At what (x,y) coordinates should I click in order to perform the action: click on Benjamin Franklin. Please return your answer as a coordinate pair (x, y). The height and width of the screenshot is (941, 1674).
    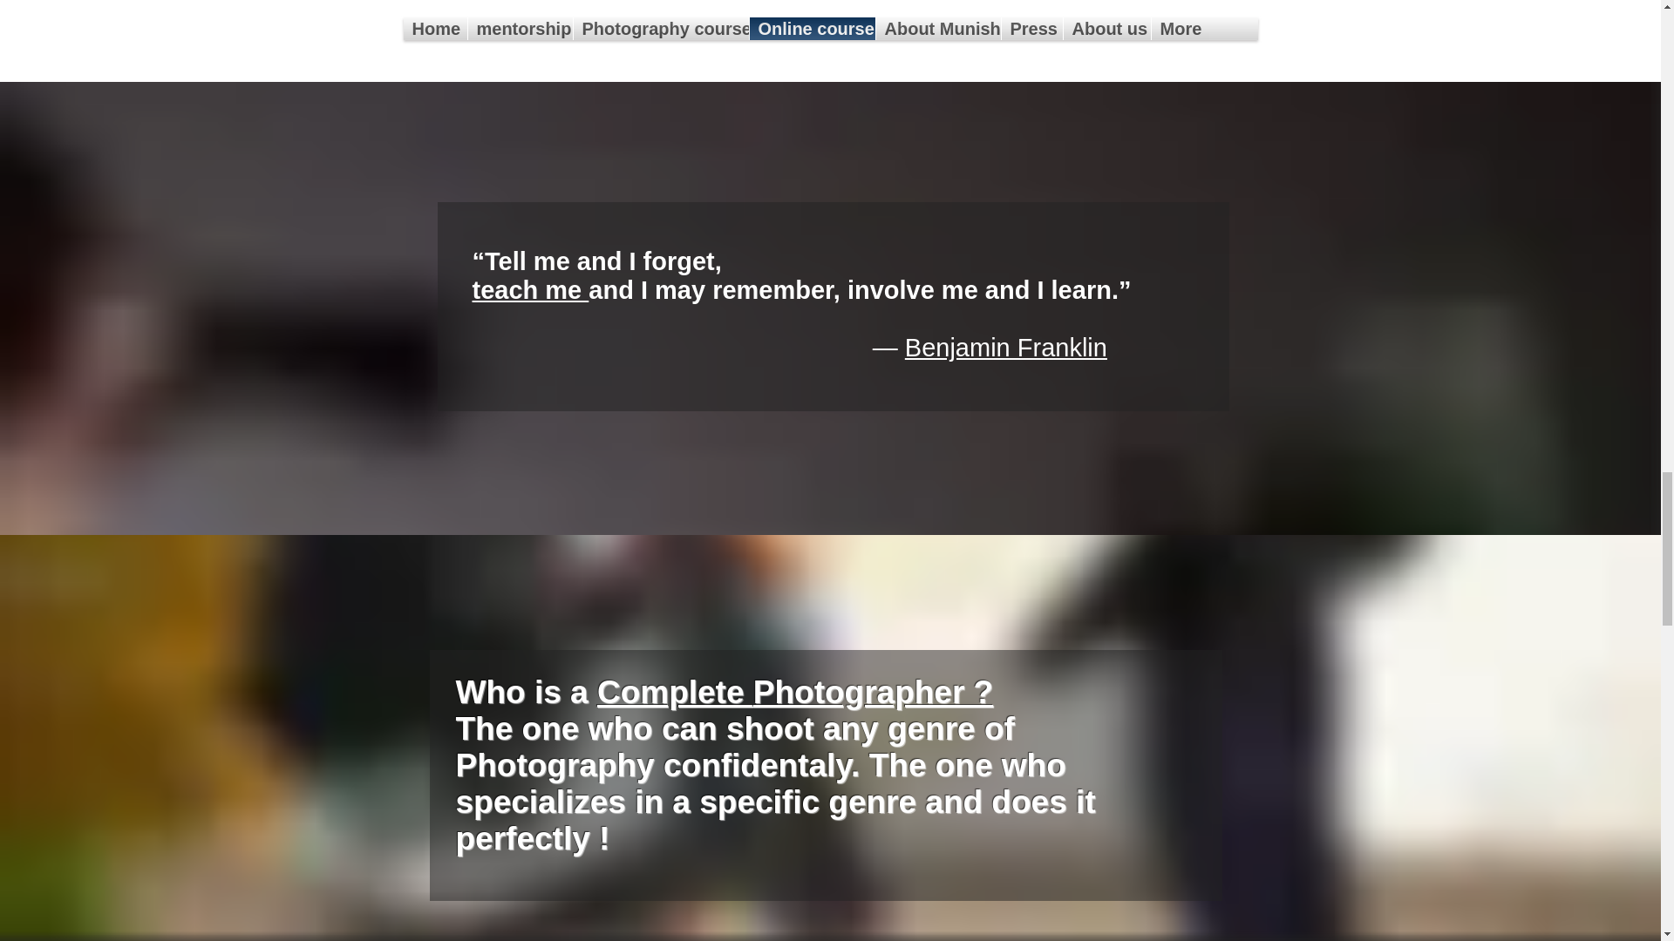
    Looking at the image, I should click on (1006, 347).